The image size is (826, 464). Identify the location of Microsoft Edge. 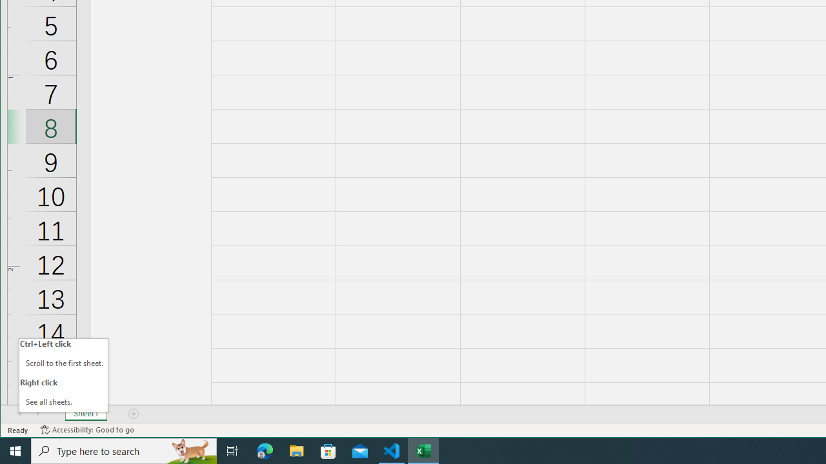
(265, 451).